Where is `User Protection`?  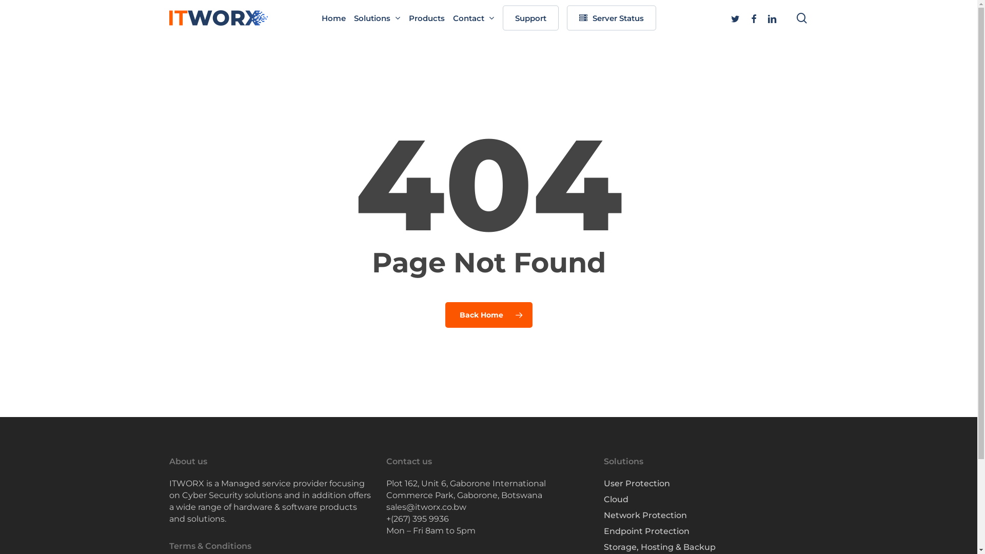
User Protection is located at coordinates (706, 483).